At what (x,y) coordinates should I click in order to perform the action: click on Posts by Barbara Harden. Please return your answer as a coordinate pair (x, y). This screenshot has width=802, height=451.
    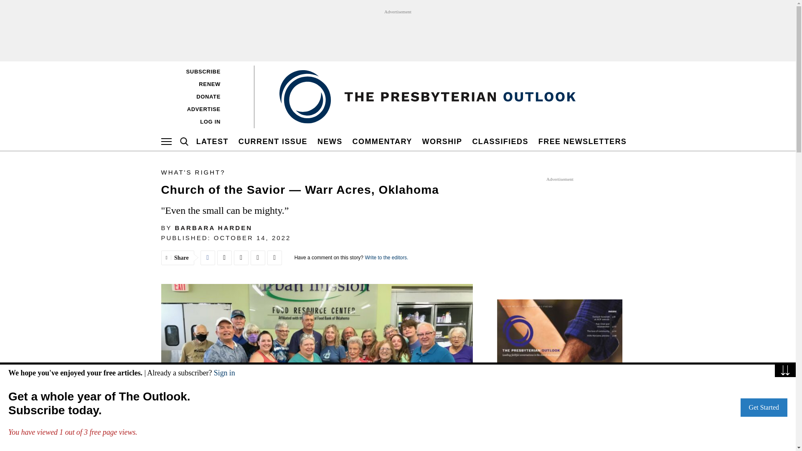
    Looking at the image, I should click on (213, 227).